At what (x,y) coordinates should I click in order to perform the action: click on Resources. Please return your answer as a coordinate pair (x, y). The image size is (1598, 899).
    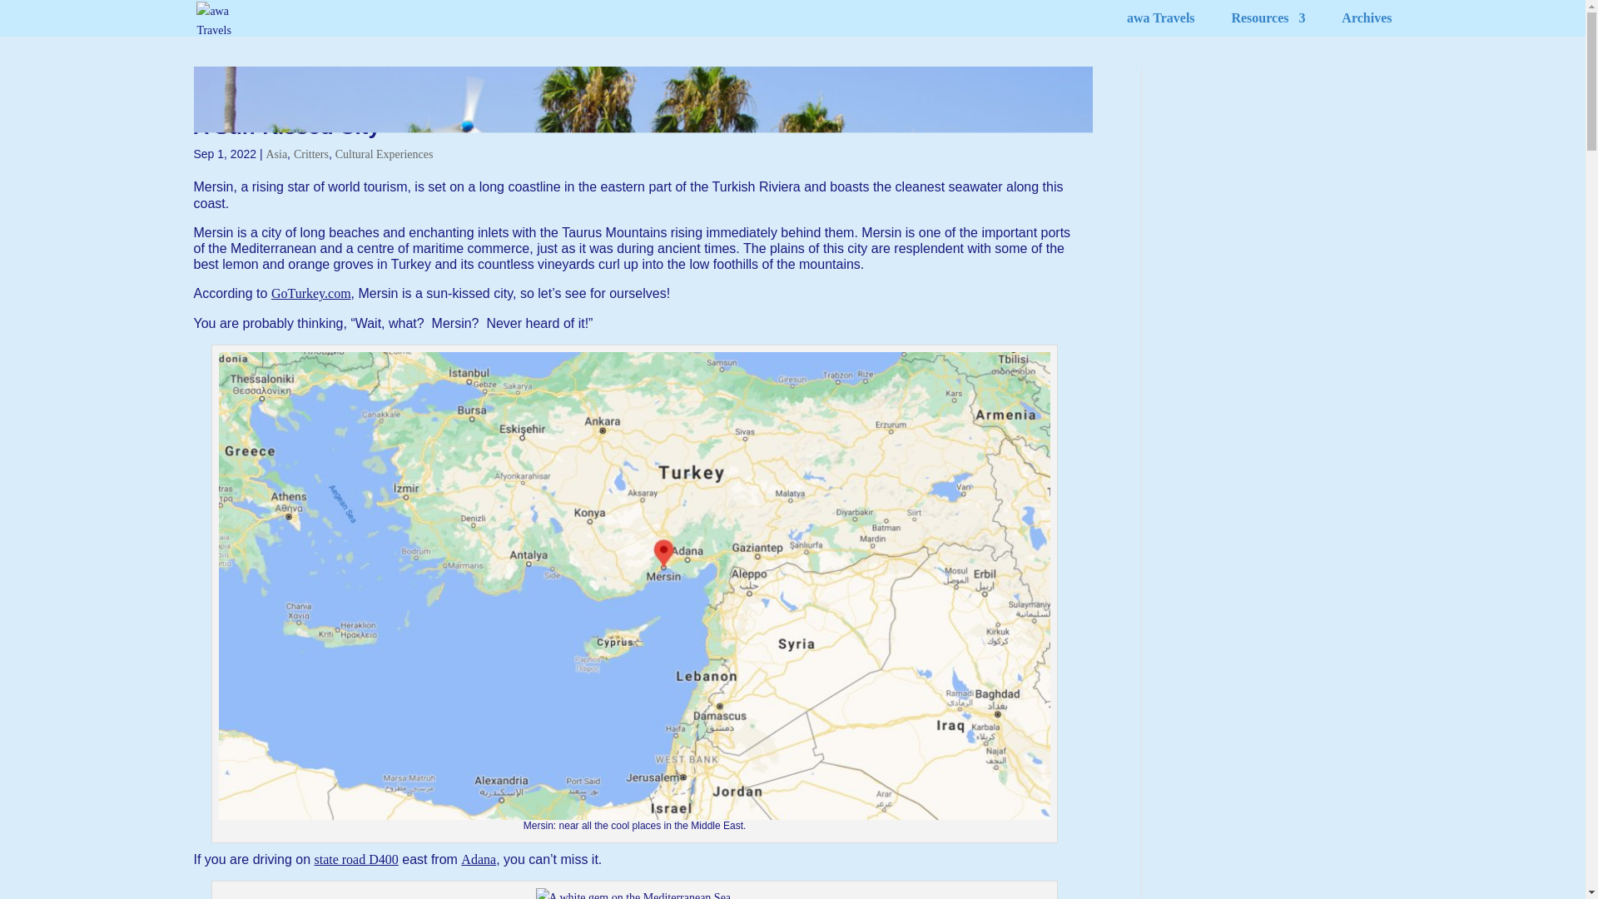
    Looking at the image, I should click on (1268, 25).